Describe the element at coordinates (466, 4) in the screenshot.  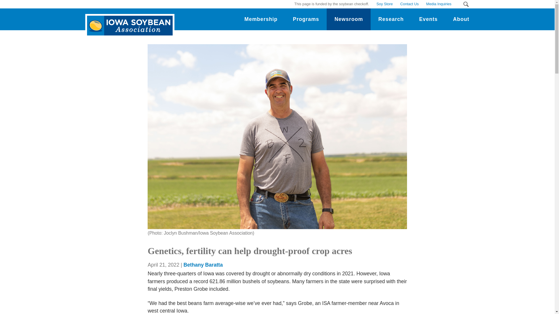
I see `Search` at that location.